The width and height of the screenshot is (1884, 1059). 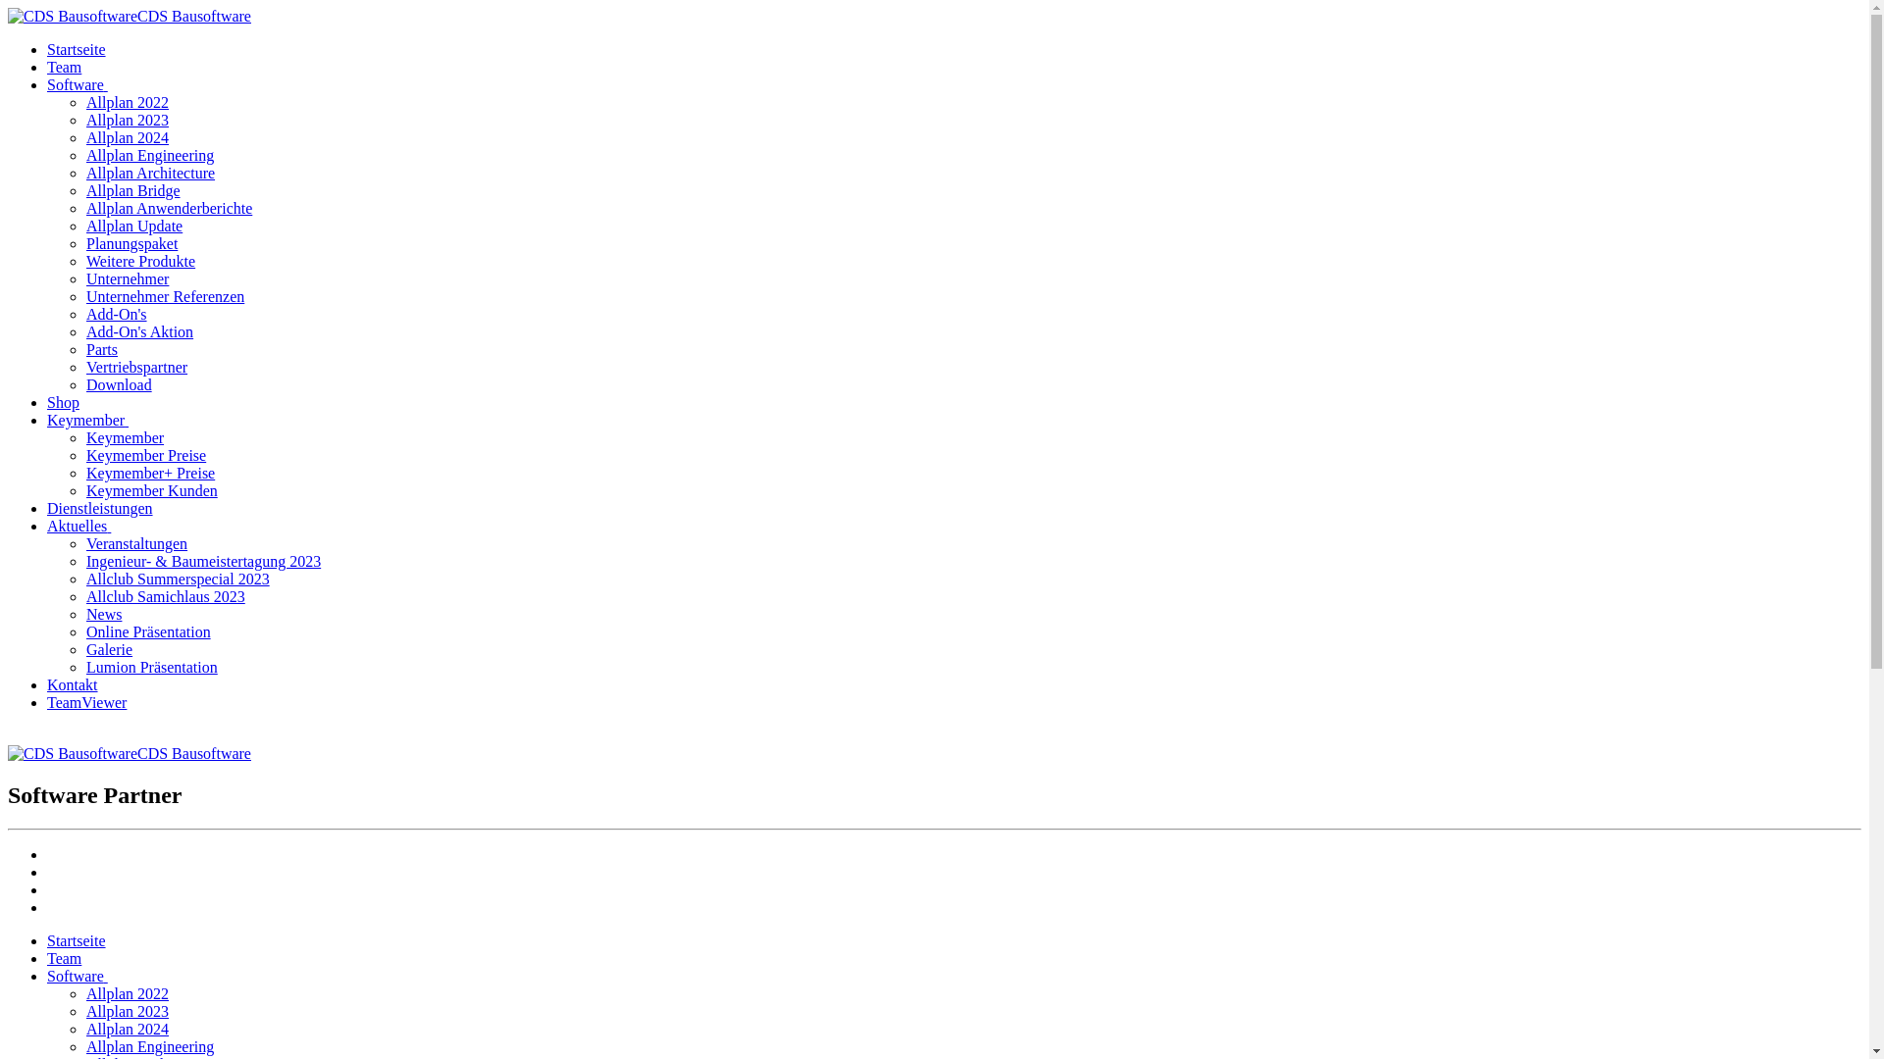 What do you see at coordinates (49, 890) in the screenshot?
I see ` ` at bounding box center [49, 890].